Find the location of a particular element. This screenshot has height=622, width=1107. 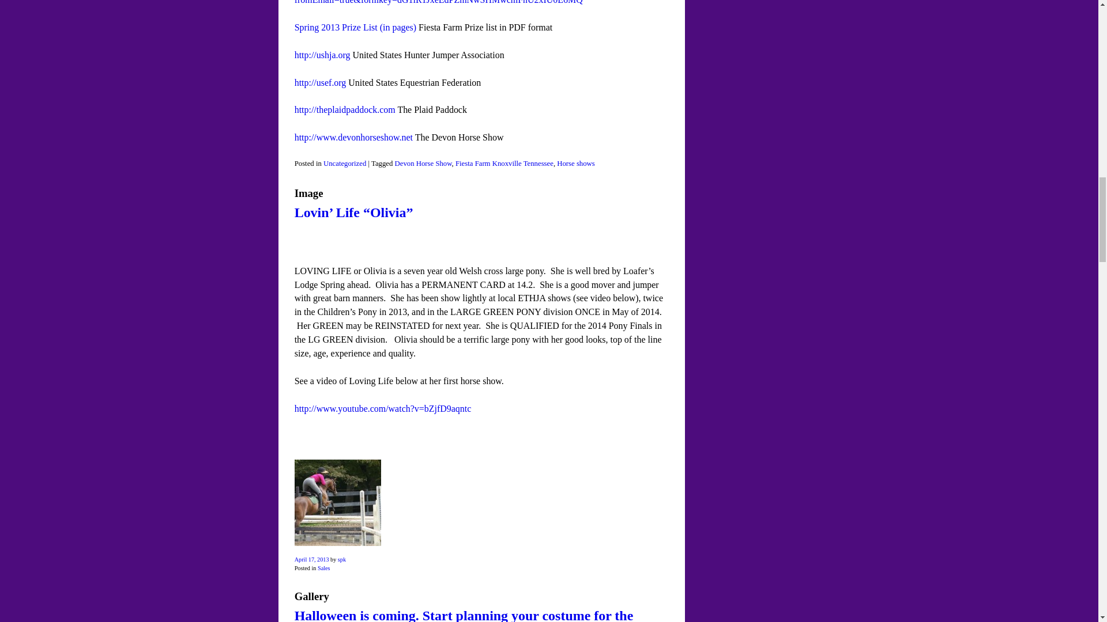

View all posts by spk is located at coordinates (341, 559).